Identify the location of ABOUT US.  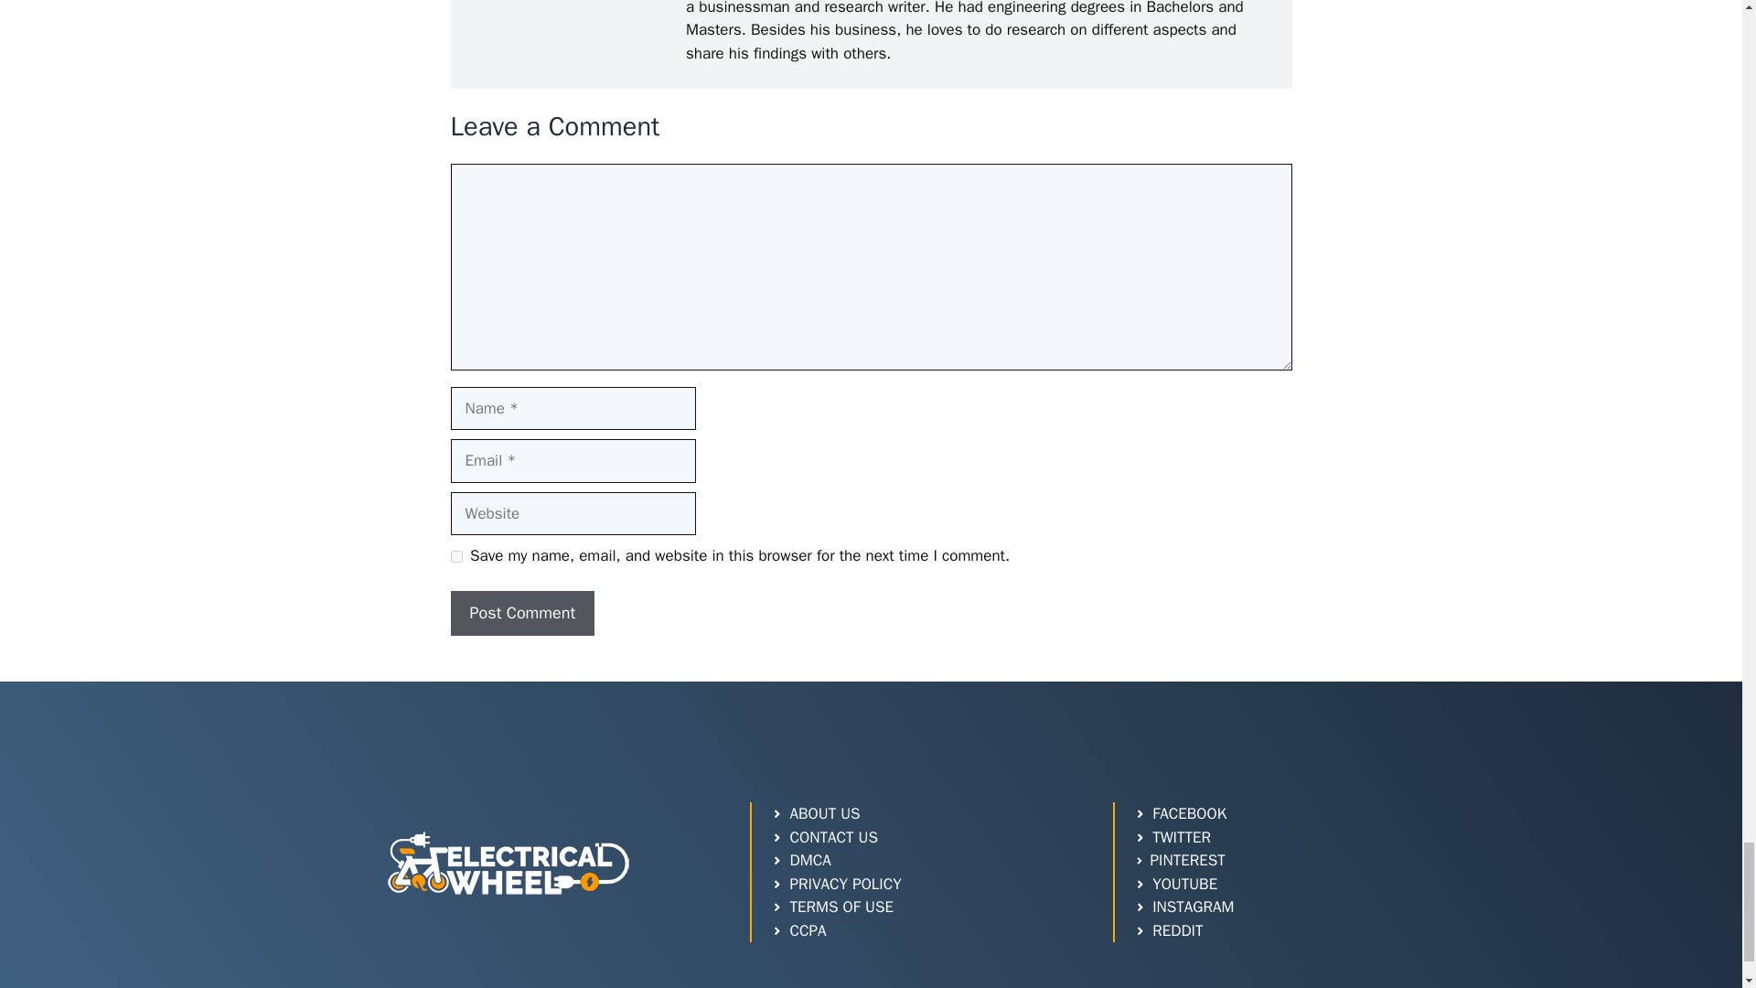
(815, 813).